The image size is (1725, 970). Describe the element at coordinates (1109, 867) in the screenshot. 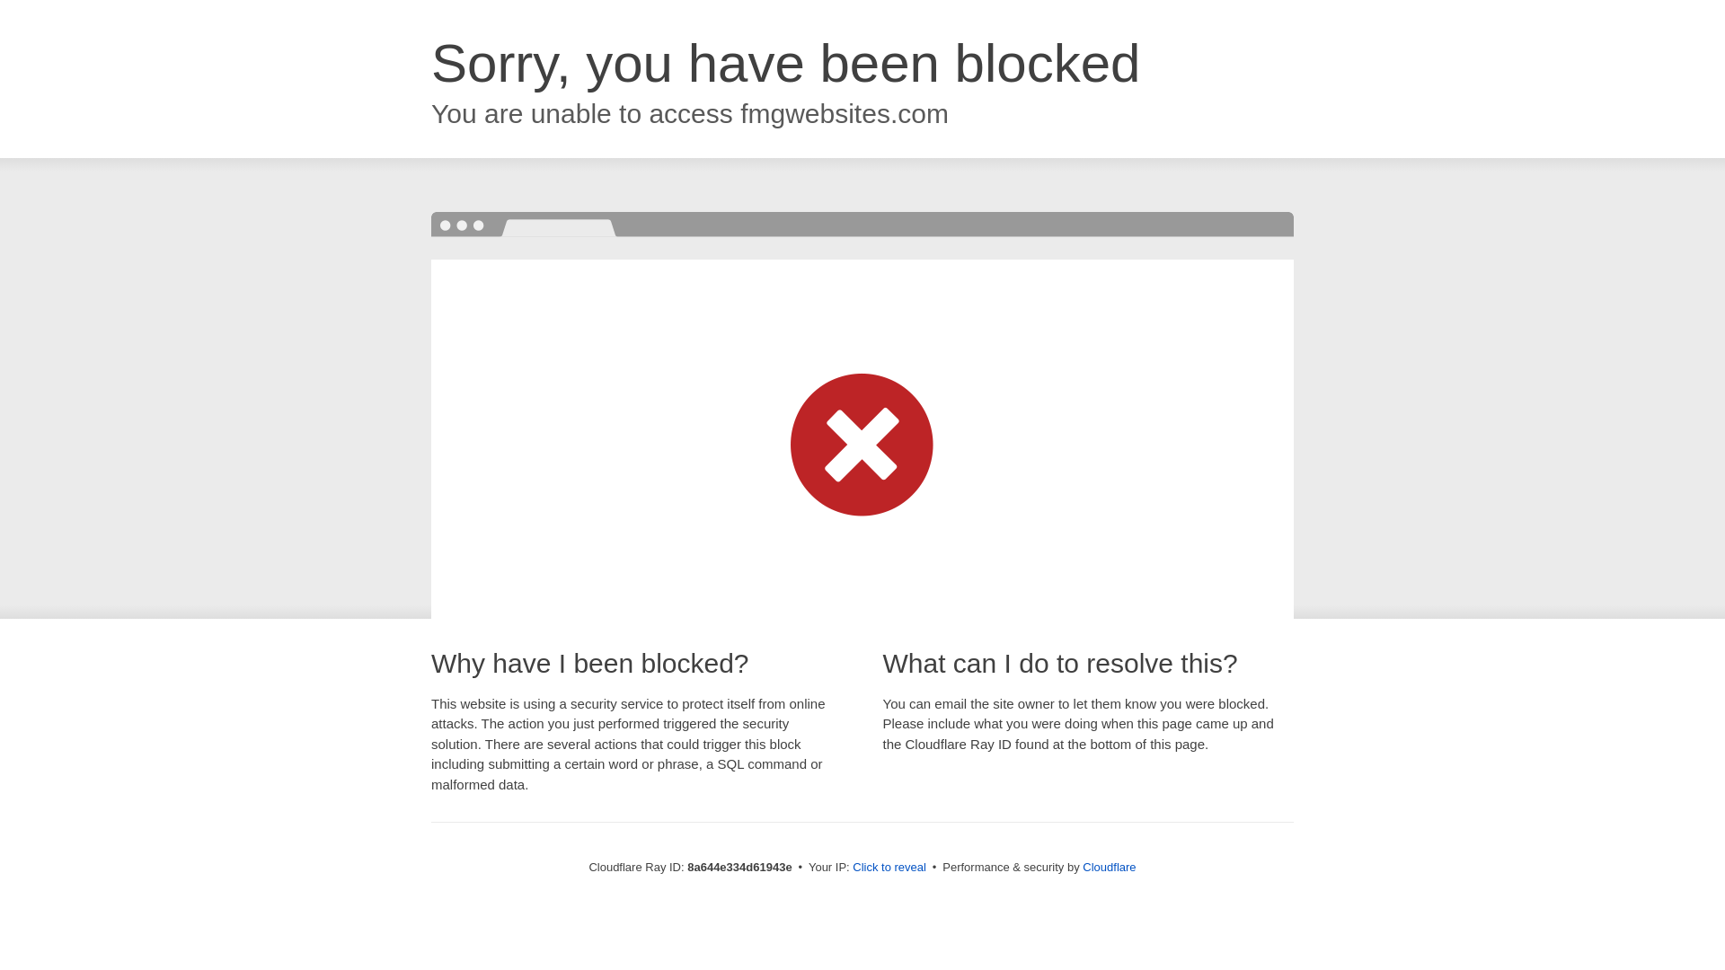

I see `Cloudflare` at that location.